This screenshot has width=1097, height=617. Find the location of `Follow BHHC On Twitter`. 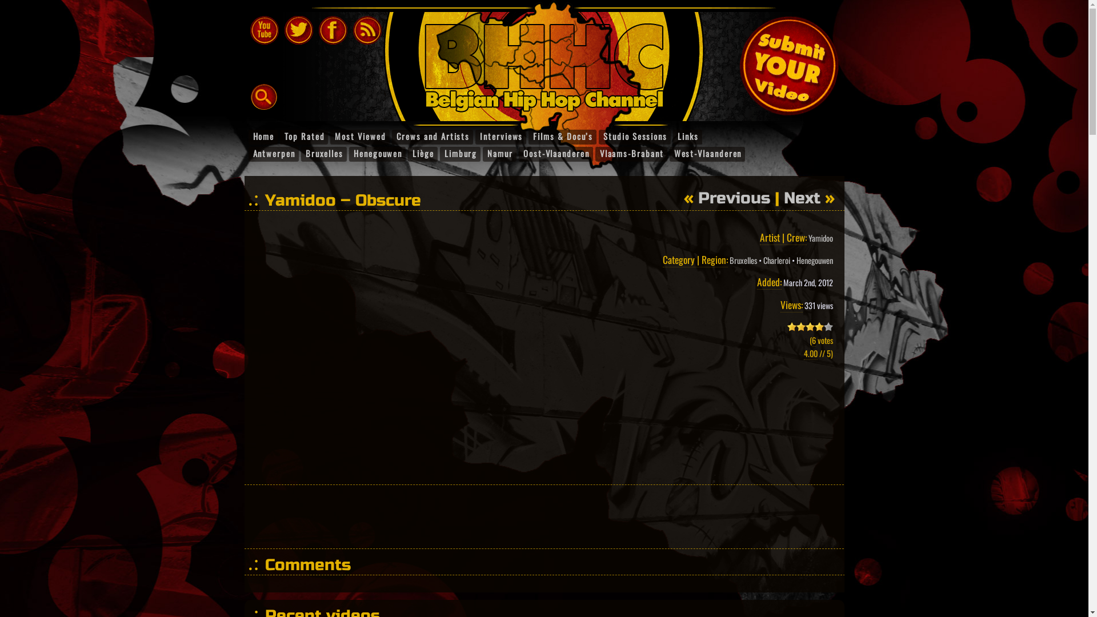

Follow BHHC On Twitter is located at coordinates (299, 30).